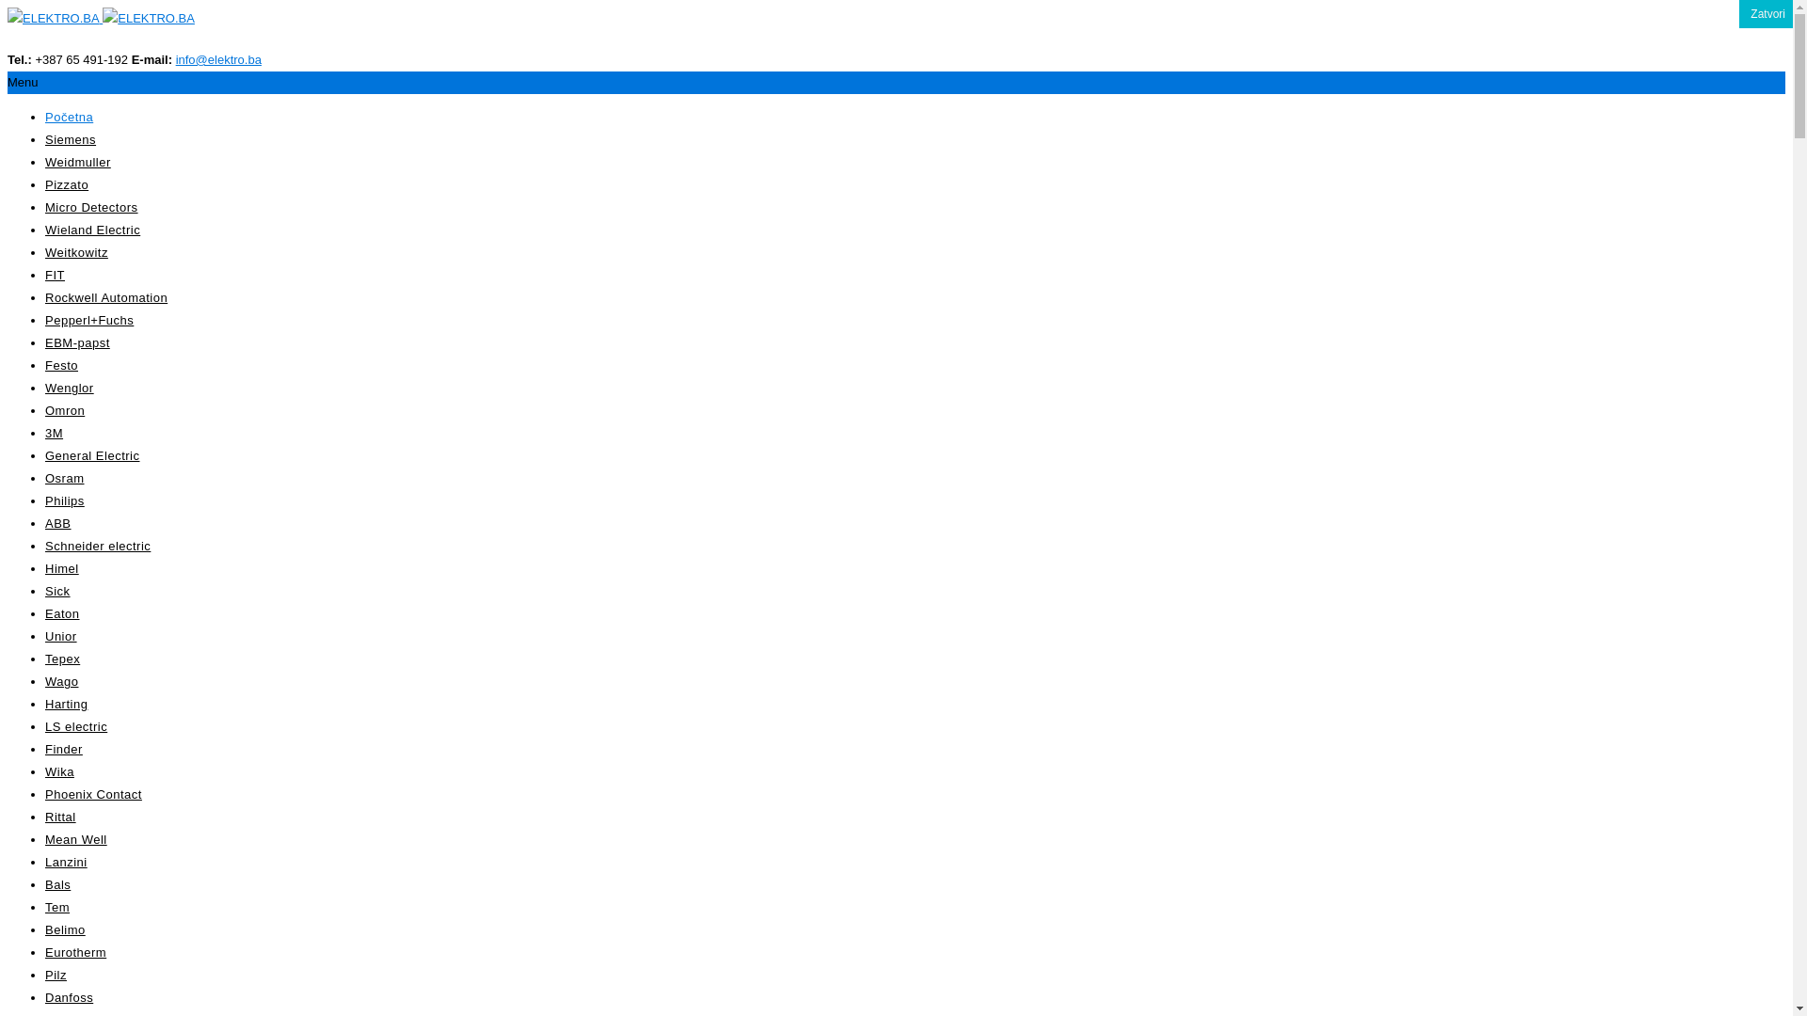 Image resolution: width=1807 pixels, height=1016 pixels. I want to click on Weidmuller, so click(78, 162).